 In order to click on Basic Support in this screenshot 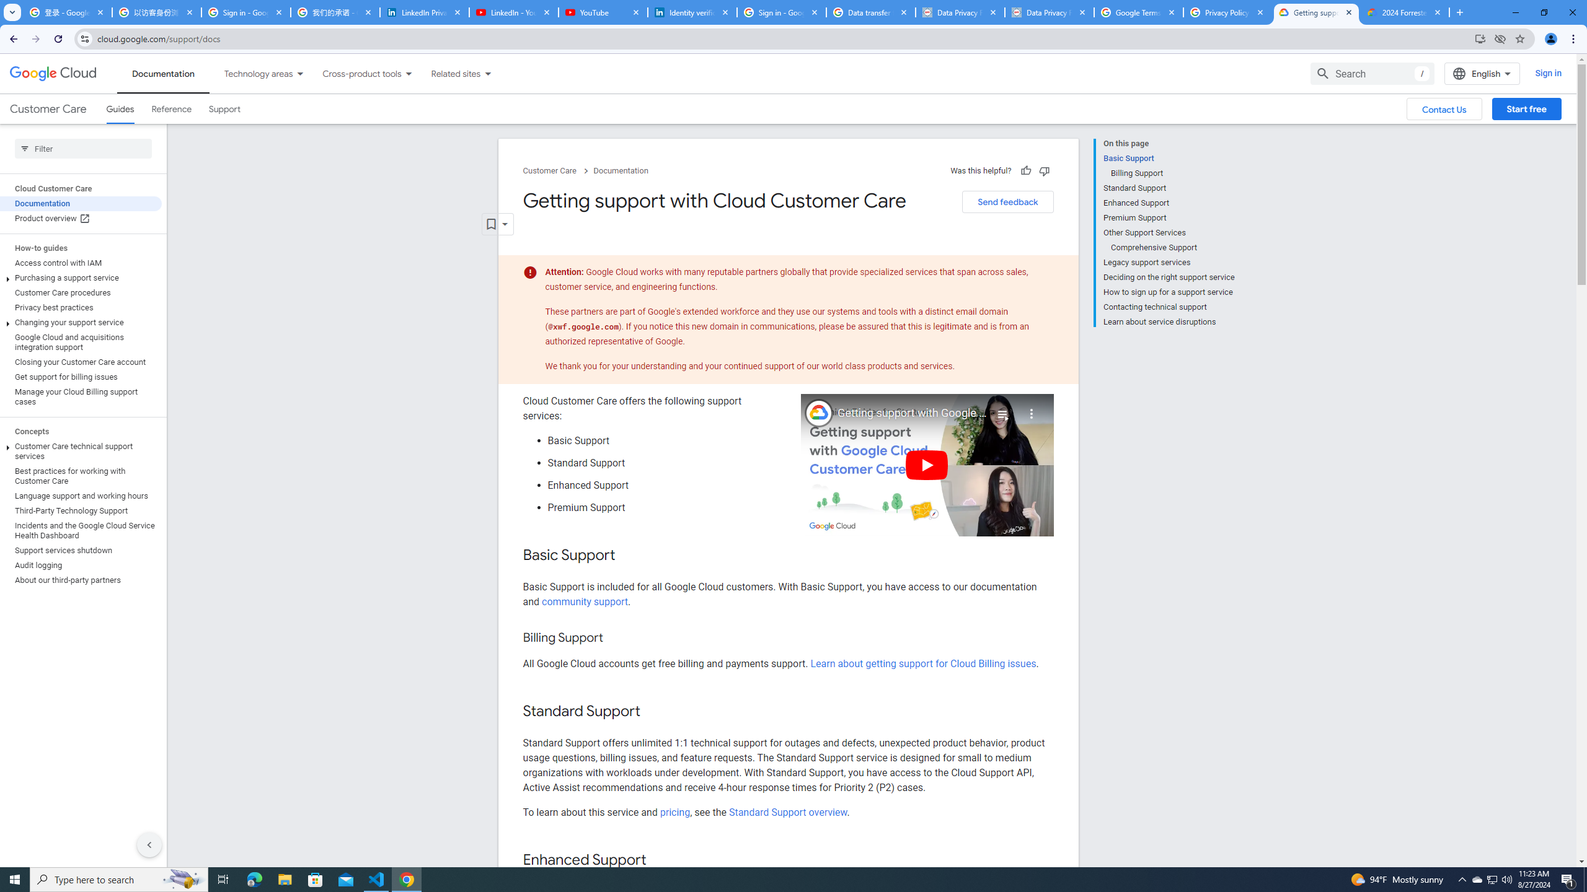, I will do `click(1169, 158)`.